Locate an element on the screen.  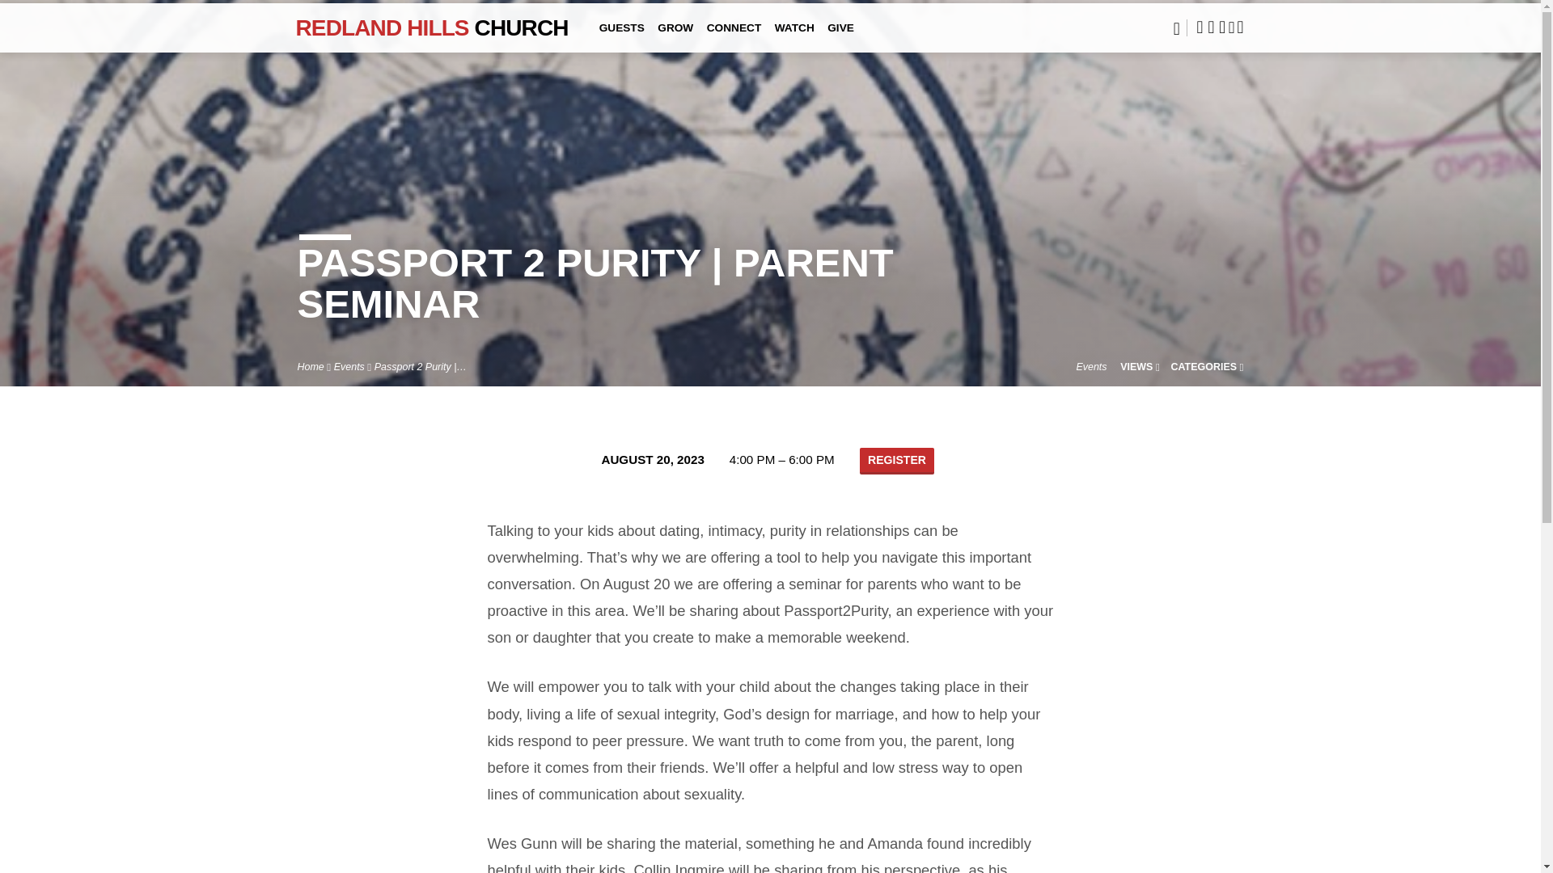
VIEWS is located at coordinates (1140, 367).